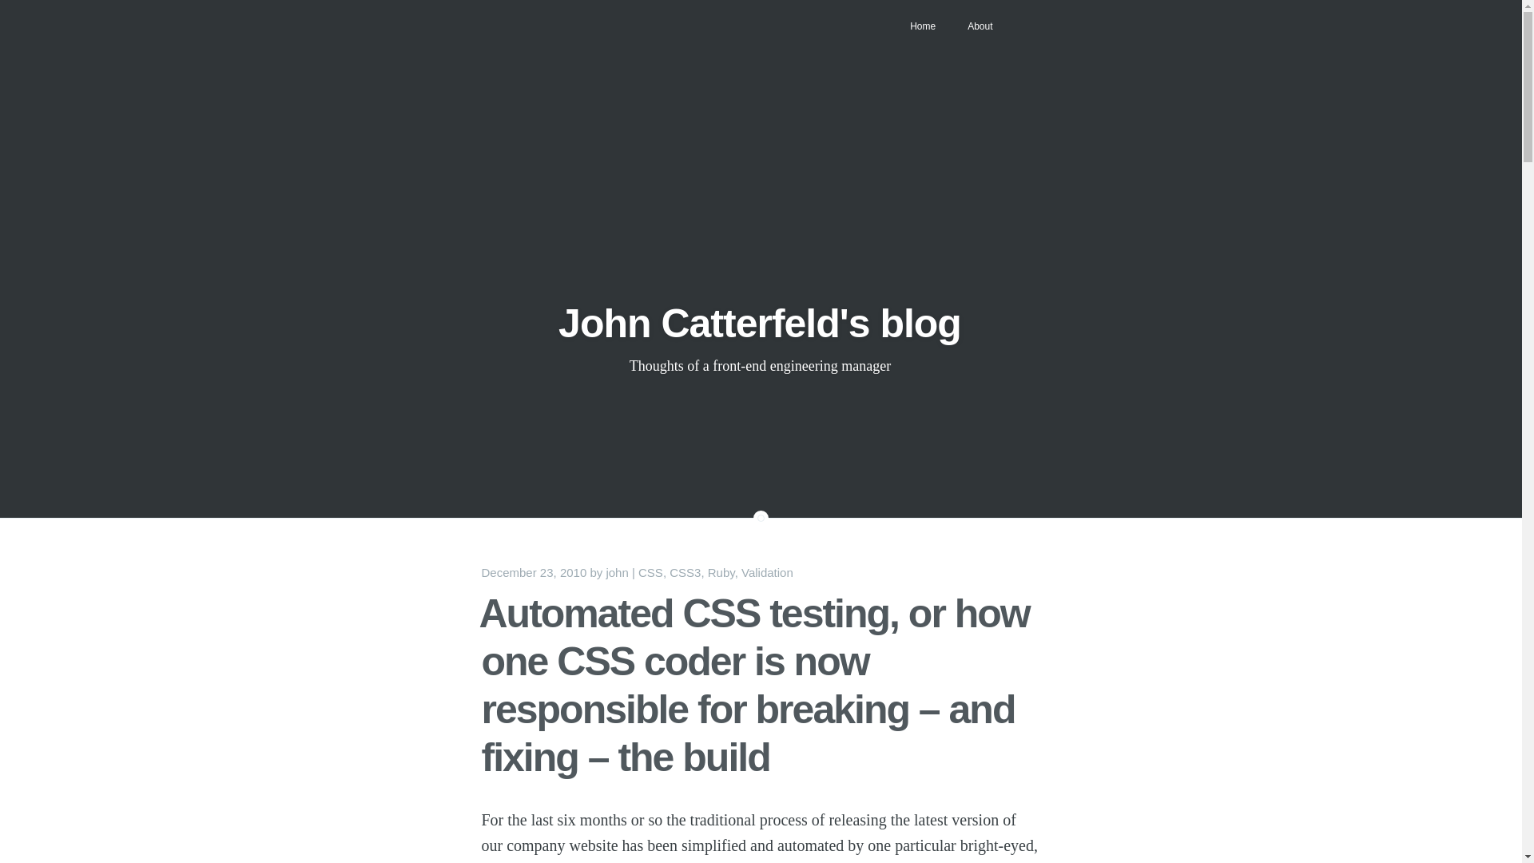 The image size is (1534, 863). Describe the element at coordinates (26, 10) in the screenshot. I see `Search` at that location.